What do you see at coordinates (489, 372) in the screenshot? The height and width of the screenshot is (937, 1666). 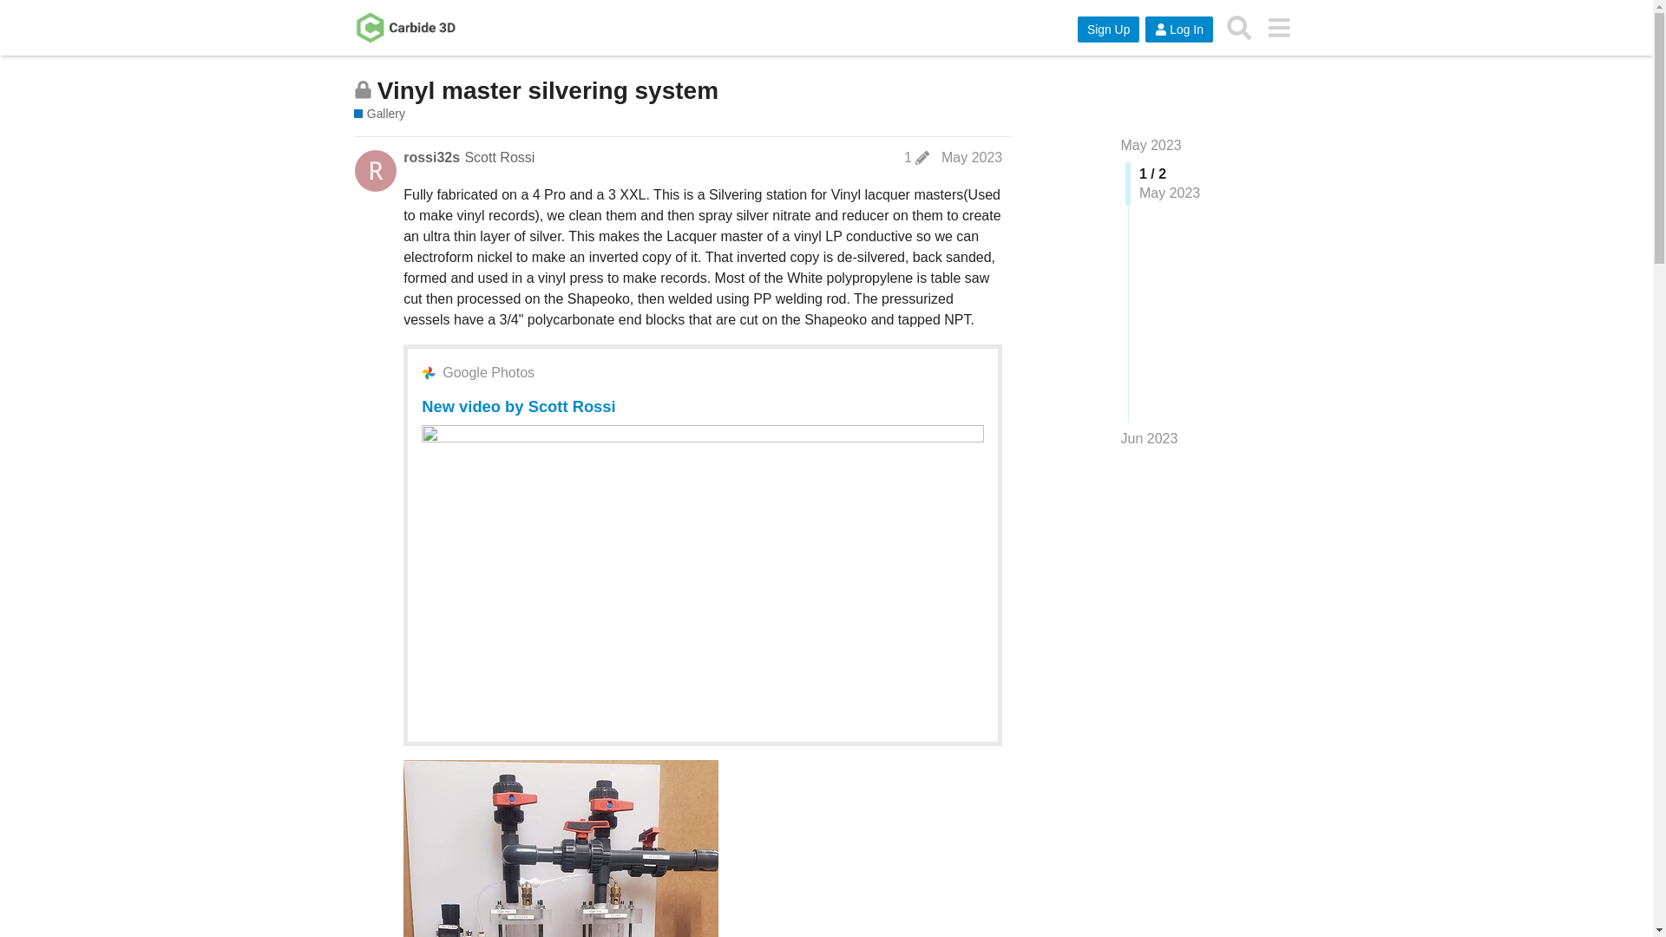 I see `Google Photos` at bounding box center [489, 372].